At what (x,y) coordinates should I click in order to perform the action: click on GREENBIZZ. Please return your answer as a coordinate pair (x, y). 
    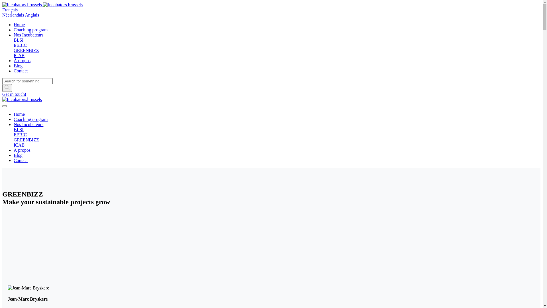
    Looking at the image, I should click on (26, 50).